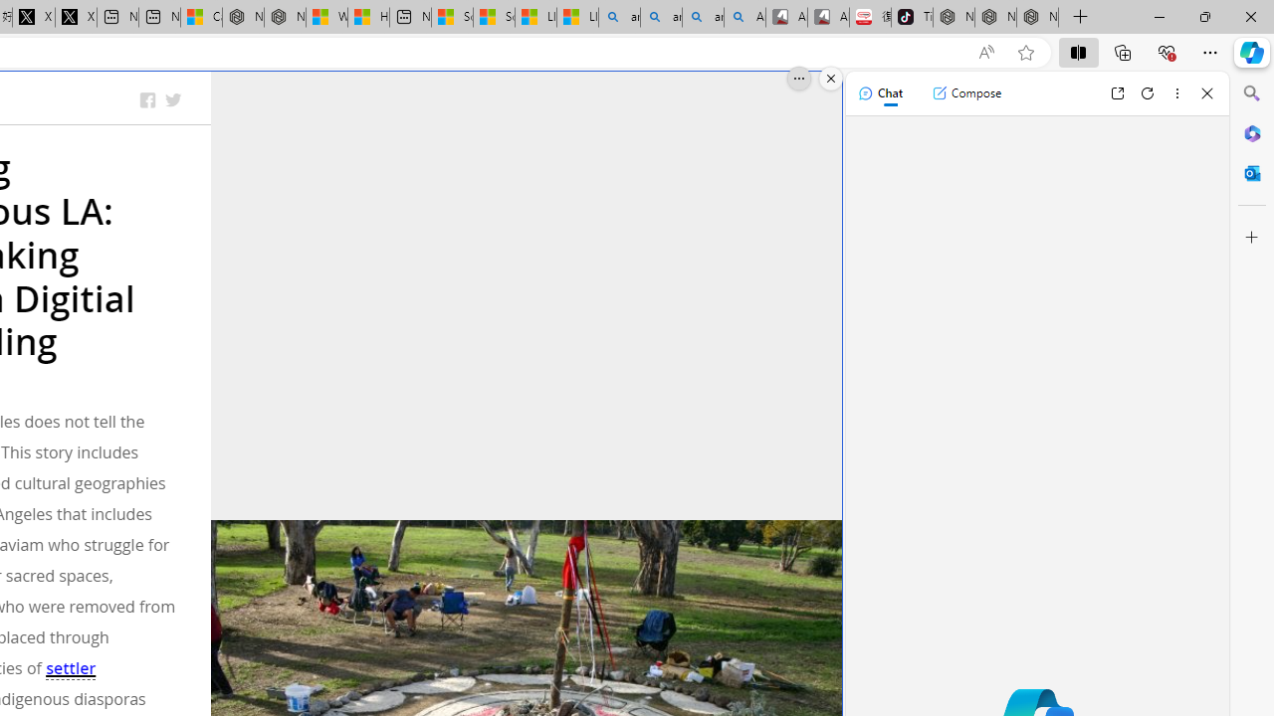 The image size is (1274, 716). Describe the element at coordinates (966, 93) in the screenshot. I see `Compose` at that location.